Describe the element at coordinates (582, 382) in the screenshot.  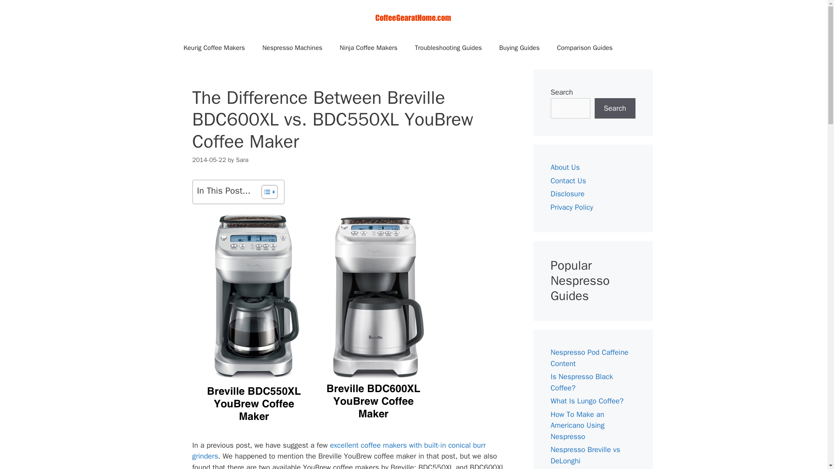
I see `Is Nespresso Black Coffee?` at that location.